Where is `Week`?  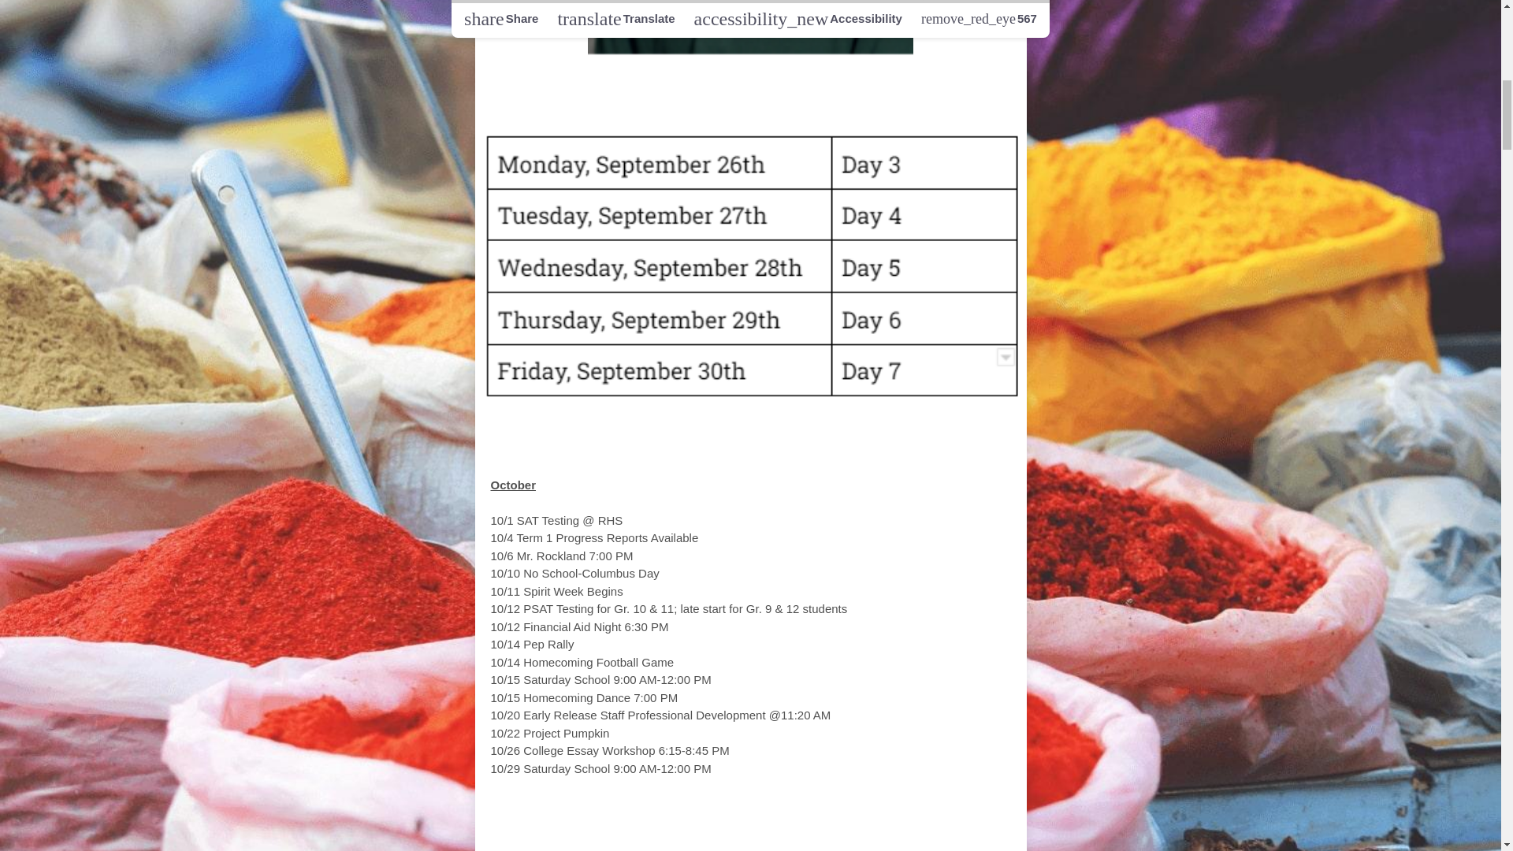 Week is located at coordinates (738, 87).